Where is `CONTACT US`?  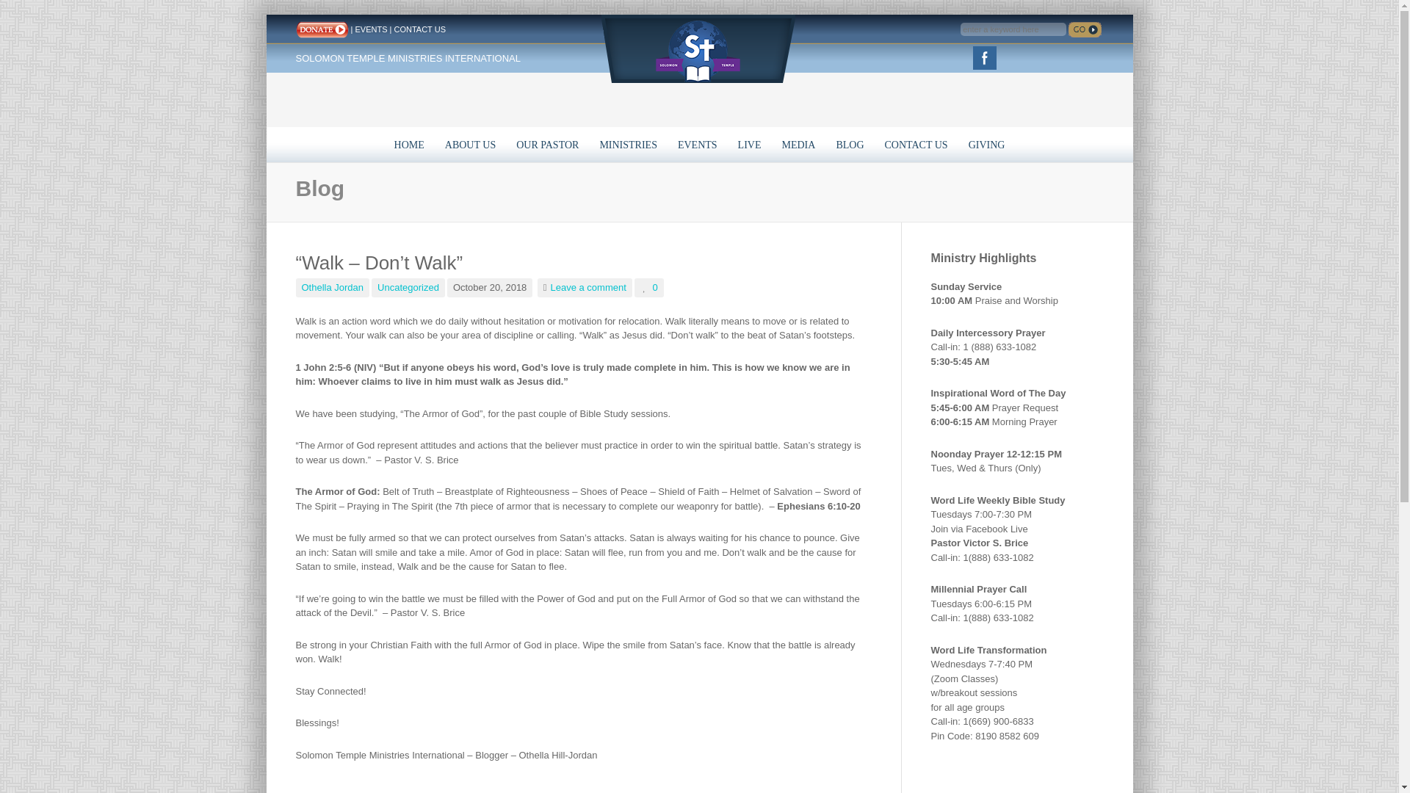 CONTACT US is located at coordinates (916, 145).